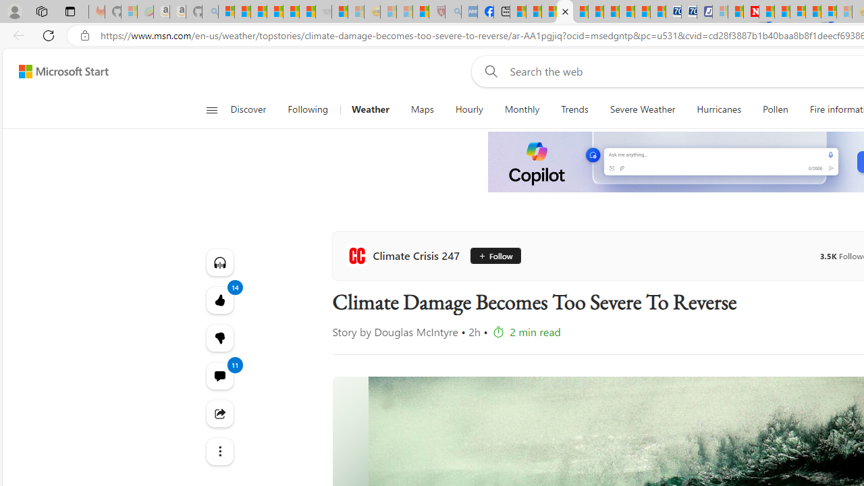  I want to click on Maps, so click(422, 109).